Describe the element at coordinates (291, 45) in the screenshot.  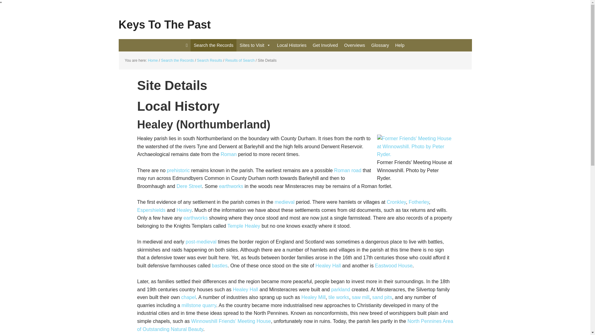
I see `Local Histories` at that location.